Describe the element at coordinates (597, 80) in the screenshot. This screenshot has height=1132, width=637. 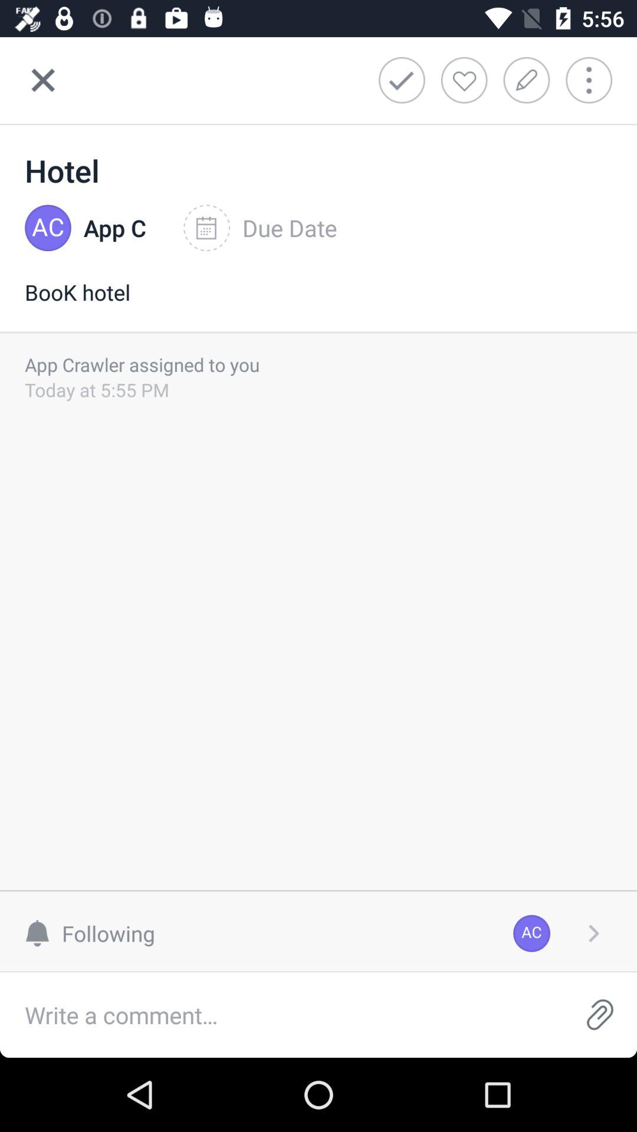
I see `go to other options` at that location.